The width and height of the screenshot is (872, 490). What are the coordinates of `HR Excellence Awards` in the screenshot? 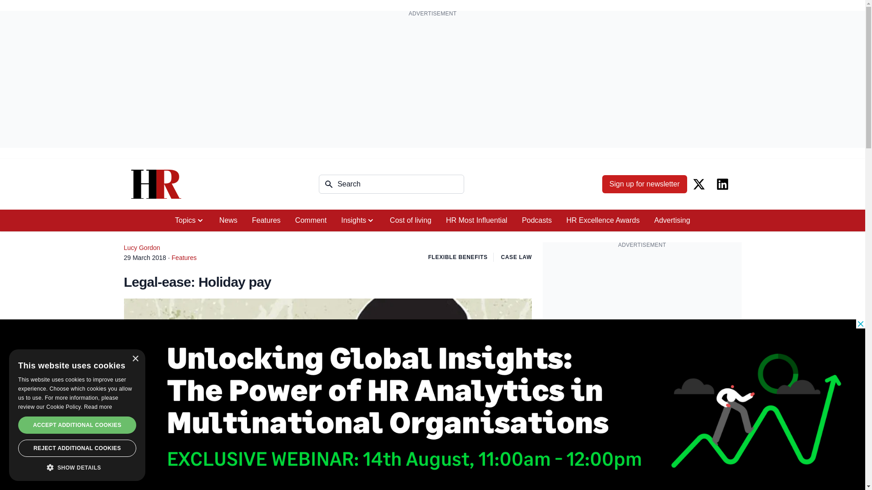 It's located at (603, 220).